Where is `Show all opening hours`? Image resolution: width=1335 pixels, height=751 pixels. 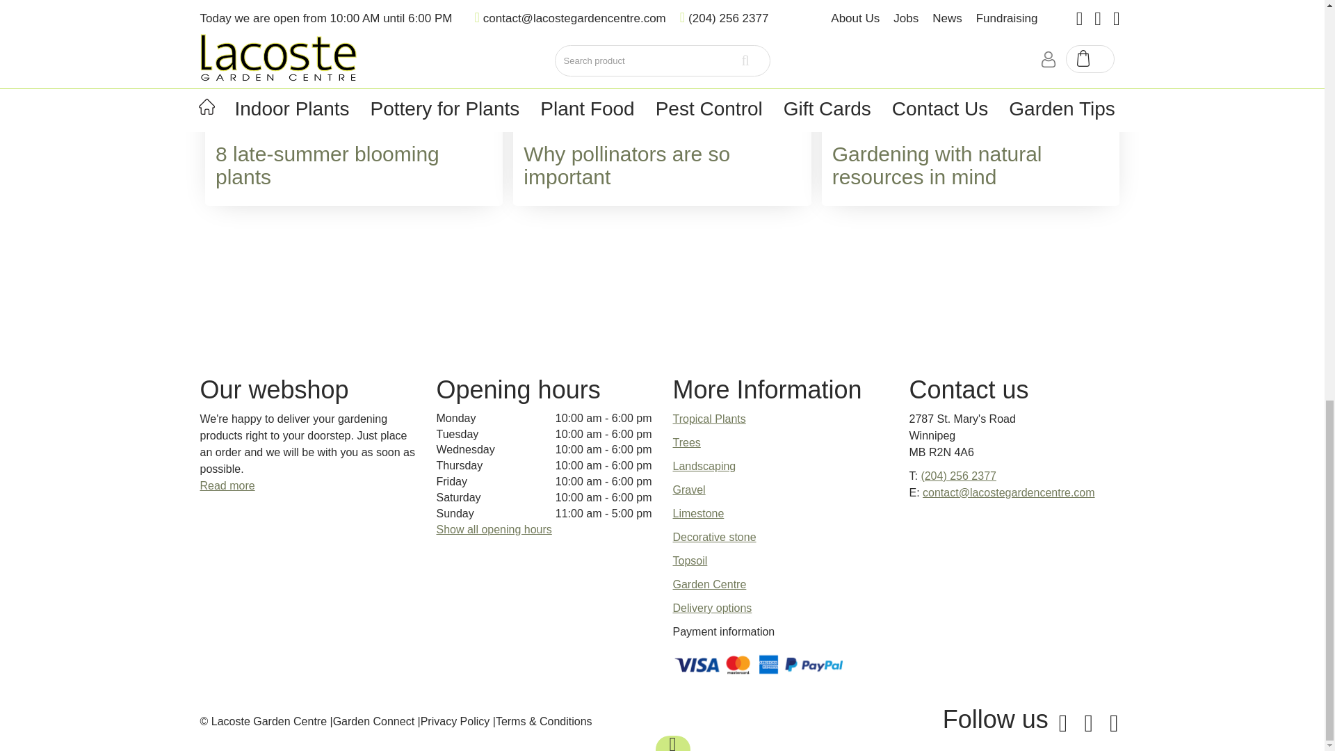 Show all opening hours is located at coordinates (494, 529).